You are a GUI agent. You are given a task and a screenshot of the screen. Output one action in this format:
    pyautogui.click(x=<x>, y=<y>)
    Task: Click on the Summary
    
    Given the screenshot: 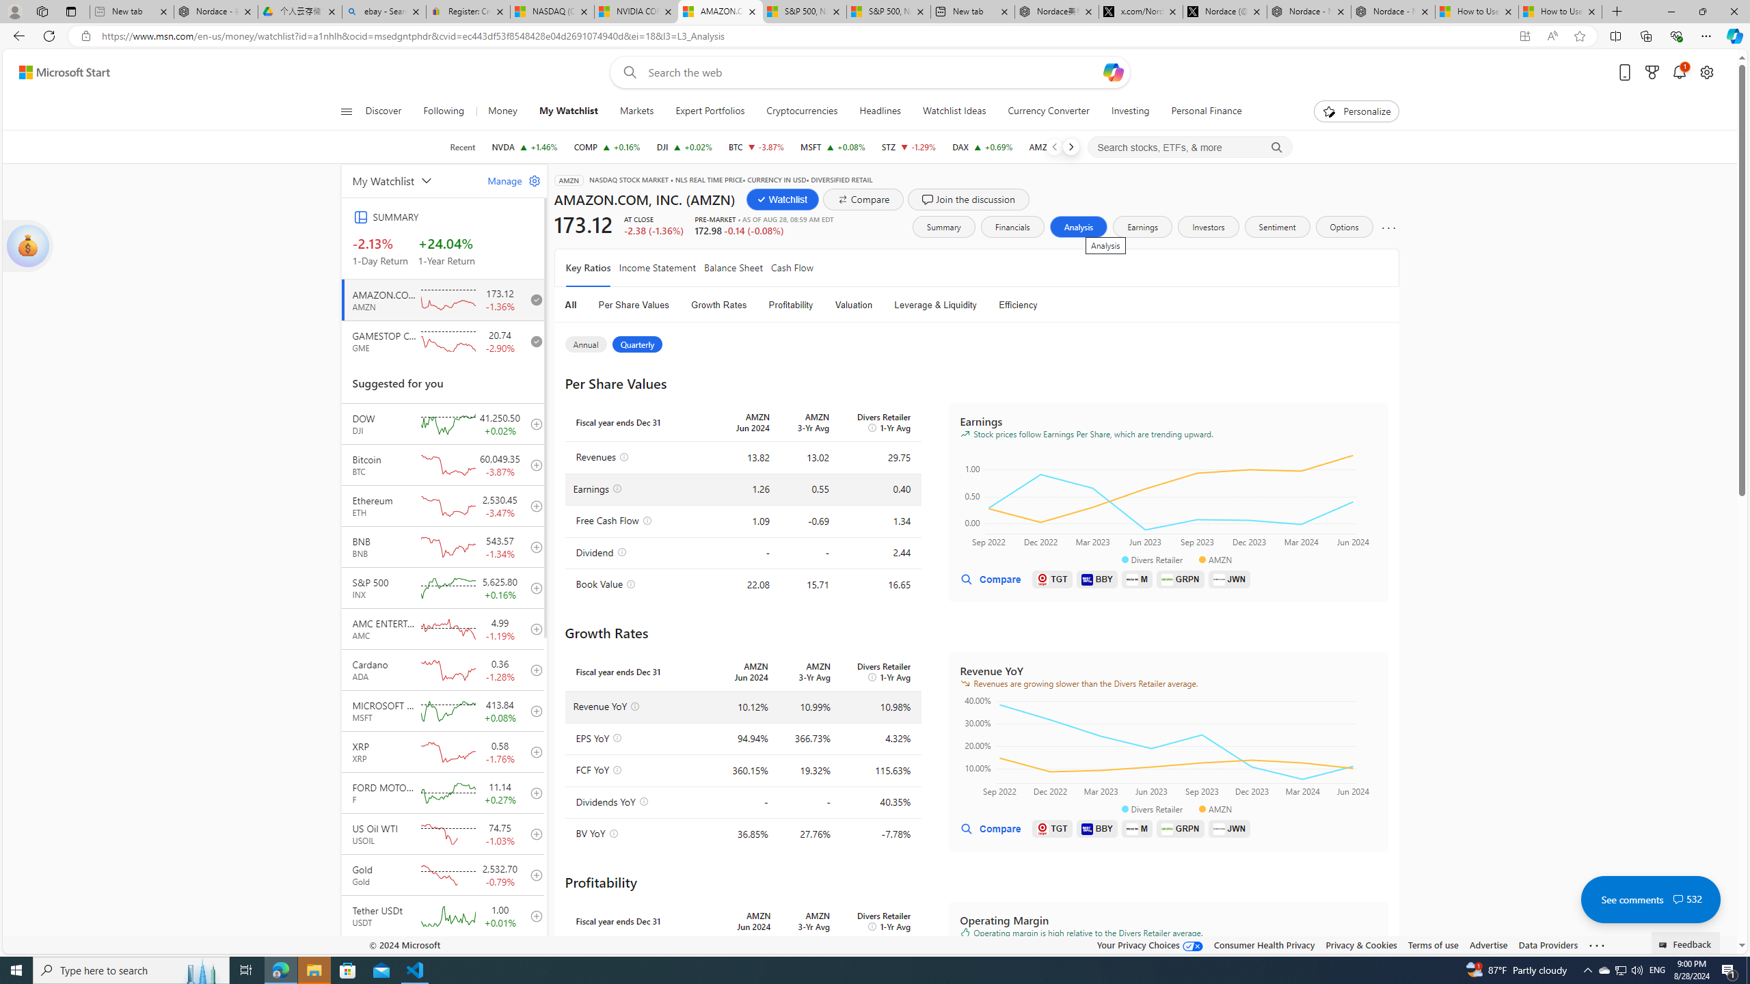 What is the action you would take?
    pyautogui.click(x=943, y=227)
    